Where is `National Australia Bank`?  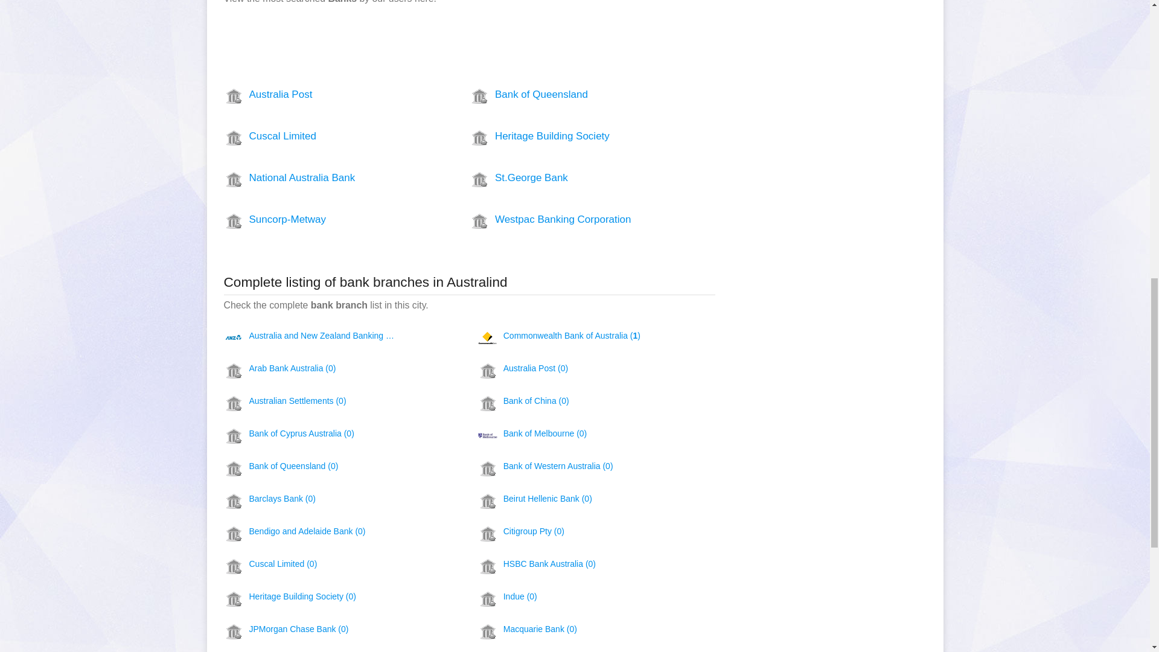
National Australia Bank is located at coordinates (324, 177).